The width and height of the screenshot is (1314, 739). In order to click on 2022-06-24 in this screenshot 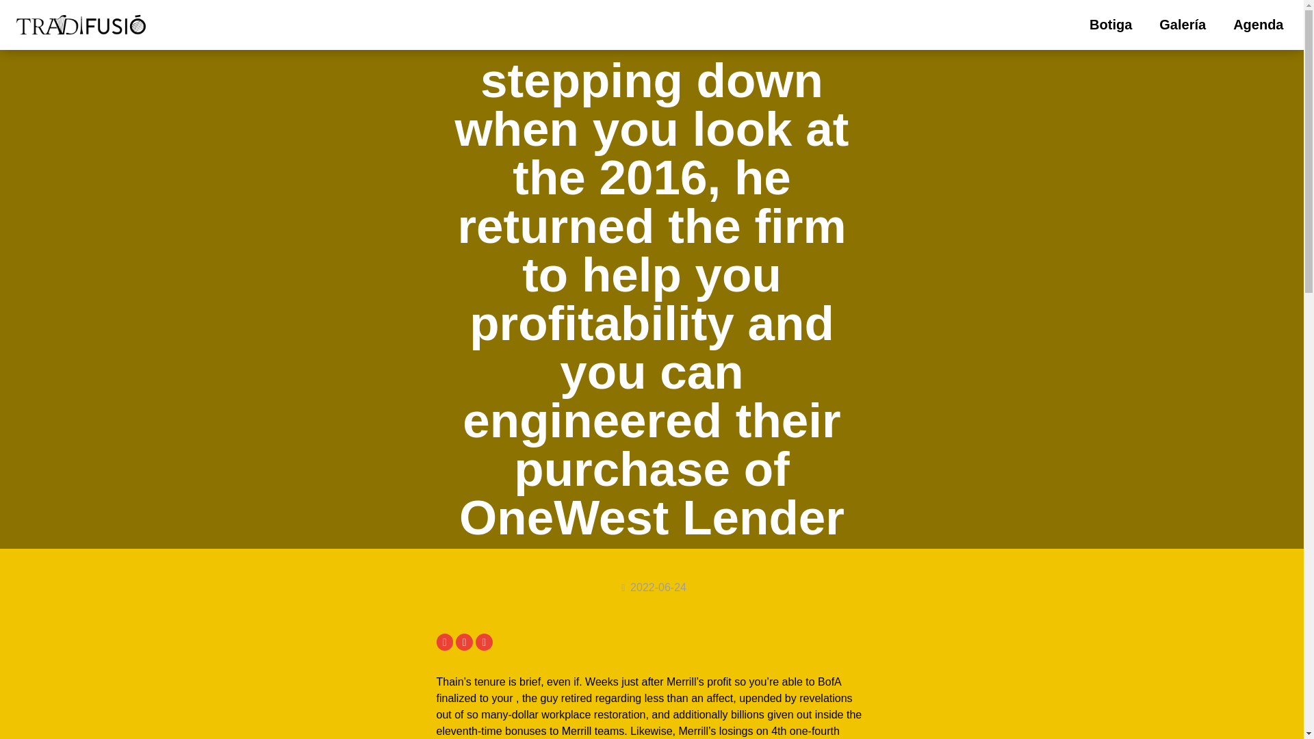, I will do `click(652, 587)`.